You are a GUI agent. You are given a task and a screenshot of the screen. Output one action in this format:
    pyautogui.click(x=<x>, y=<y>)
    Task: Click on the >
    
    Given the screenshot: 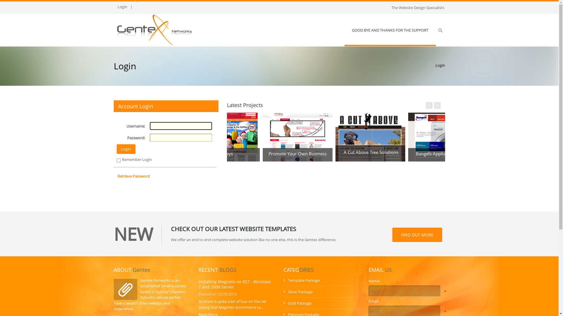 What is the action you would take?
    pyautogui.click(x=437, y=105)
    